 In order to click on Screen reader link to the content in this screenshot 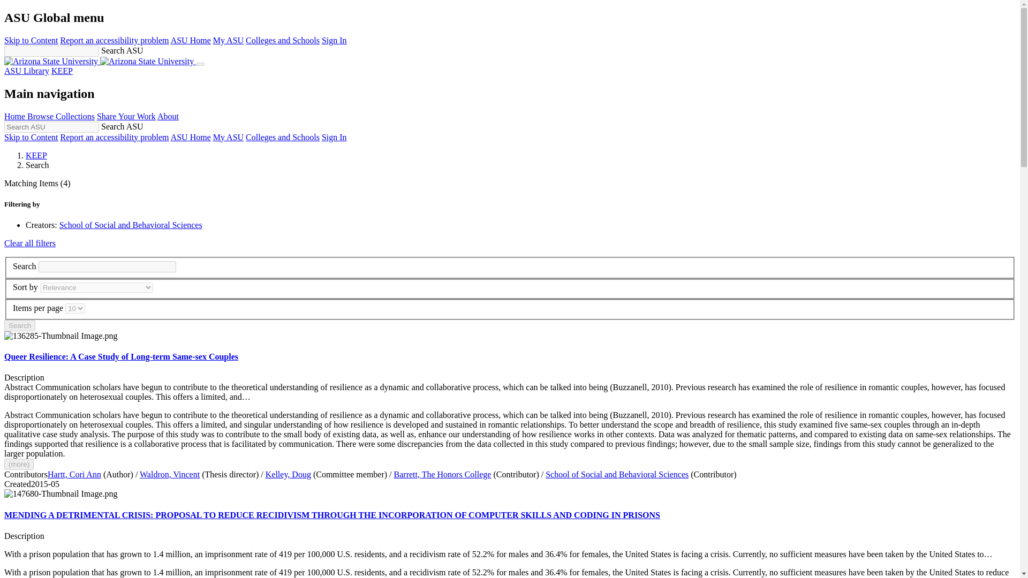, I will do `click(31, 40)`.